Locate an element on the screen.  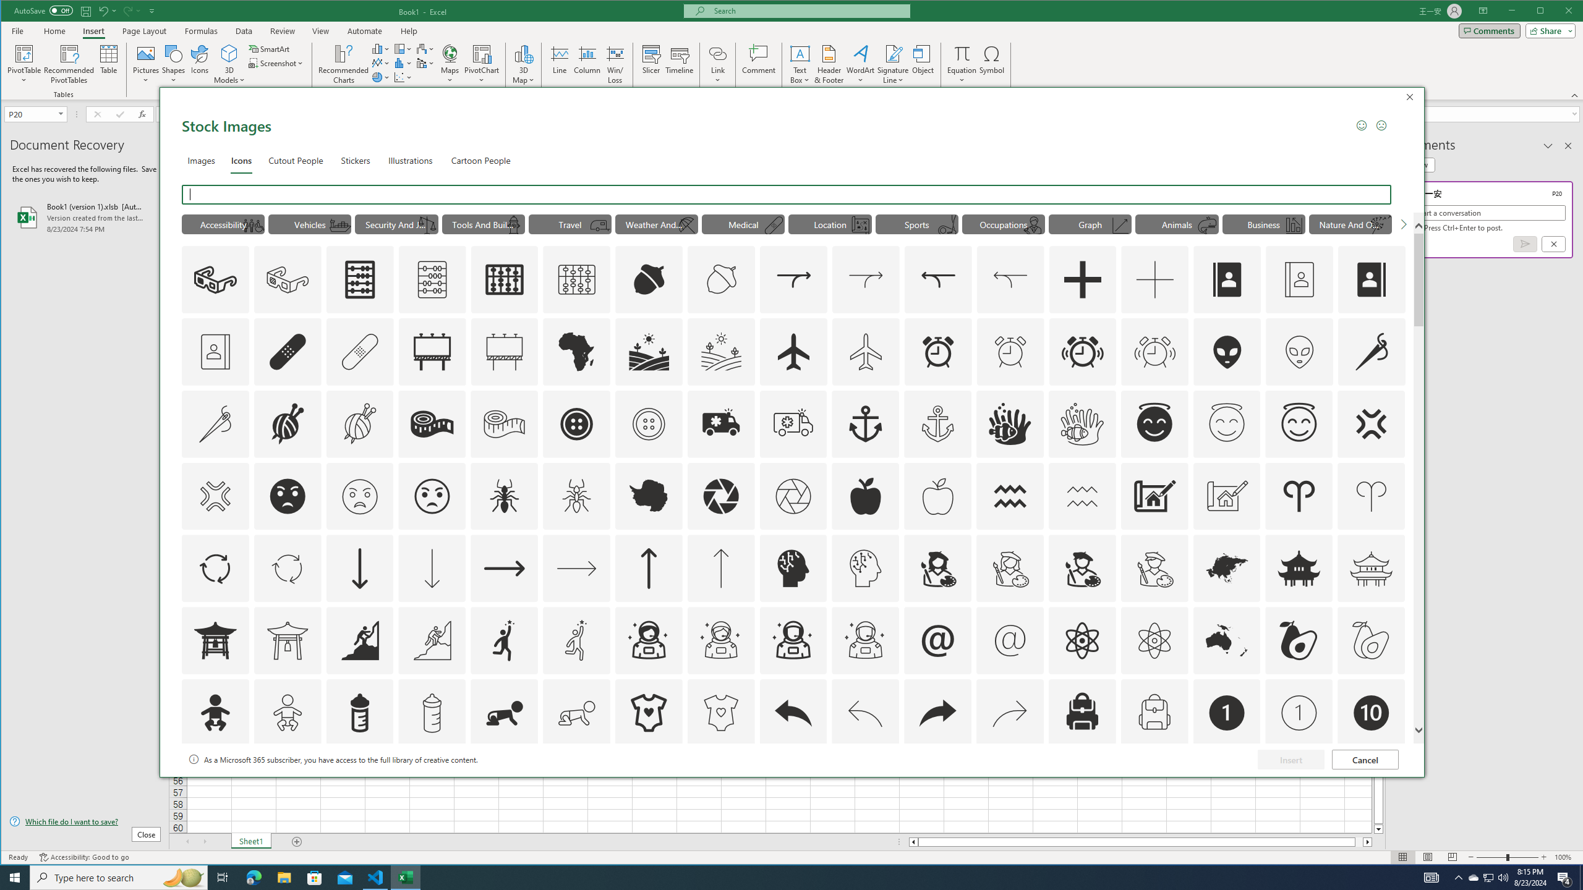
Recommended PivotTables is located at coordinates (69, 64).